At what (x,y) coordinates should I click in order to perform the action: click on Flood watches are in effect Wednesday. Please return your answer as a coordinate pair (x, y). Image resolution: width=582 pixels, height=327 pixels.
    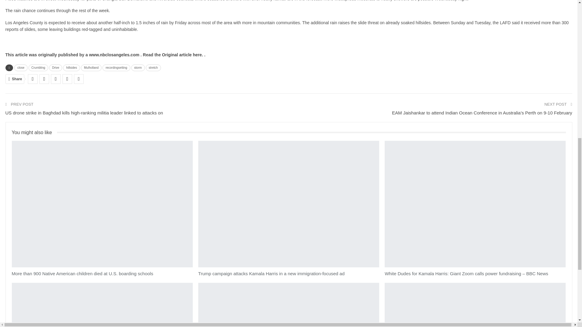
    Looking at the image, I should click on (42, 1).